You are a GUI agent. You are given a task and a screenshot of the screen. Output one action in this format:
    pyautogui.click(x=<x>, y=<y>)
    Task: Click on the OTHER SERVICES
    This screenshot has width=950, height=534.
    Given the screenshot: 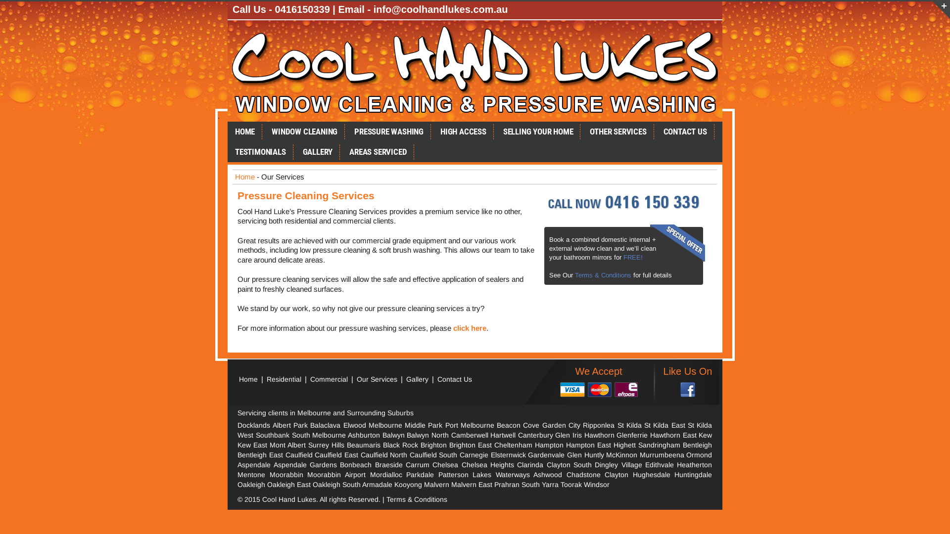 What is the action you would take?
    pyautogui.click(x=618, y=132)
    